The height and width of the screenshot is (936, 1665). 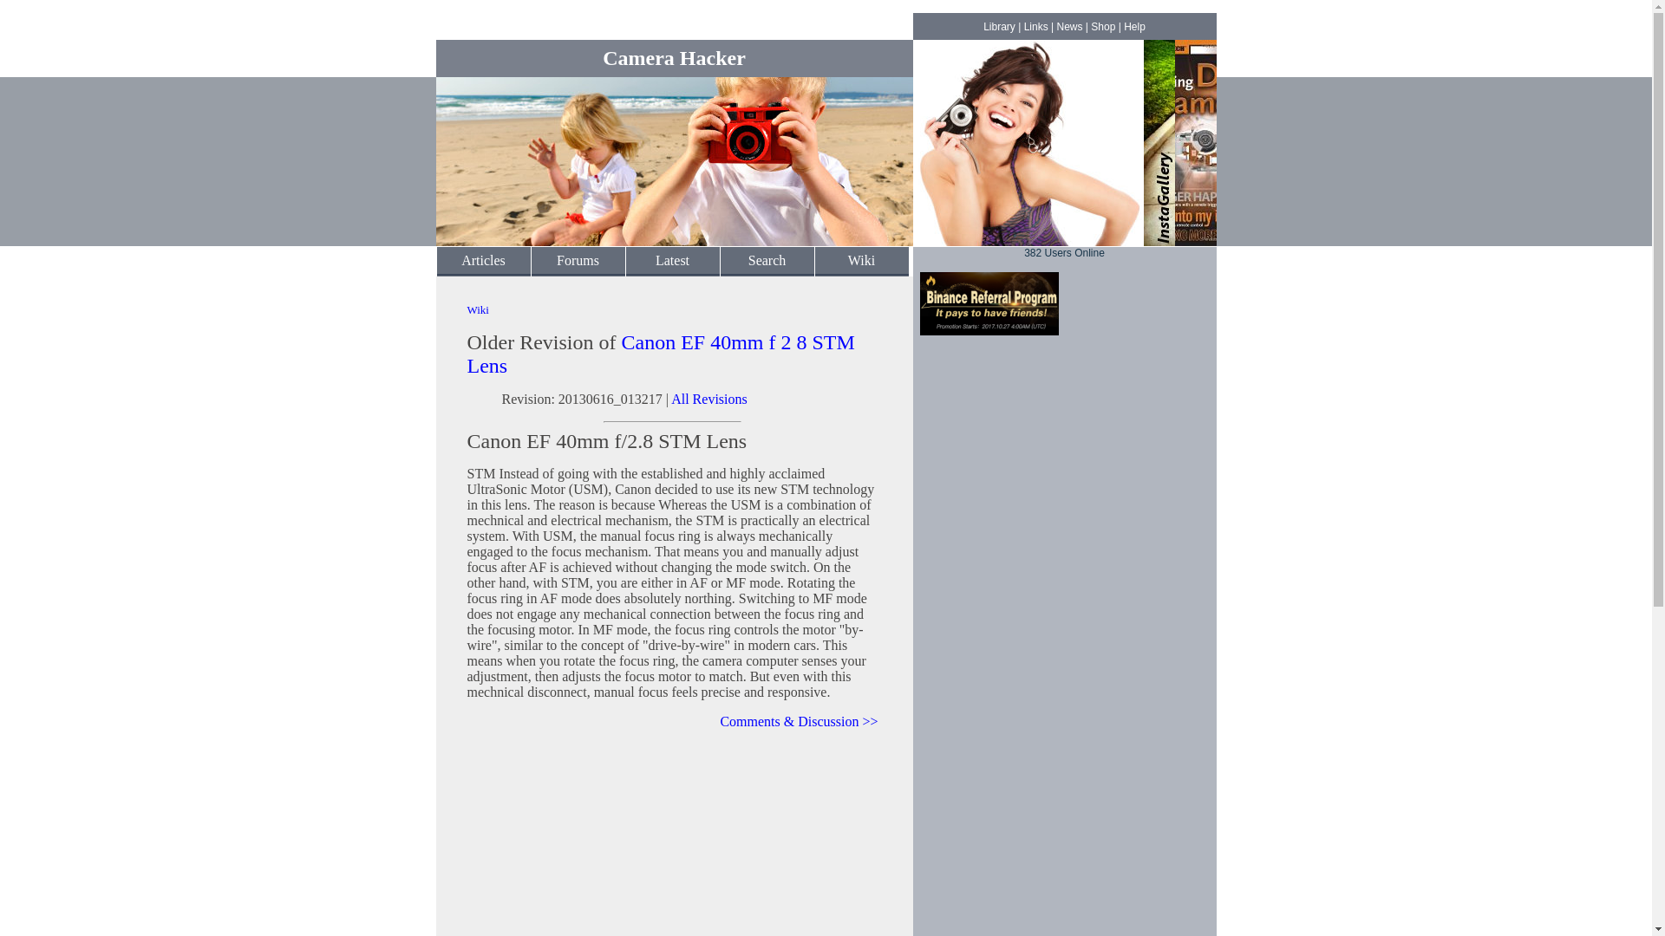 What do you see at coordinates (999, 26) in the screenshot?
I see `Library` at bounding box center [999, 26].